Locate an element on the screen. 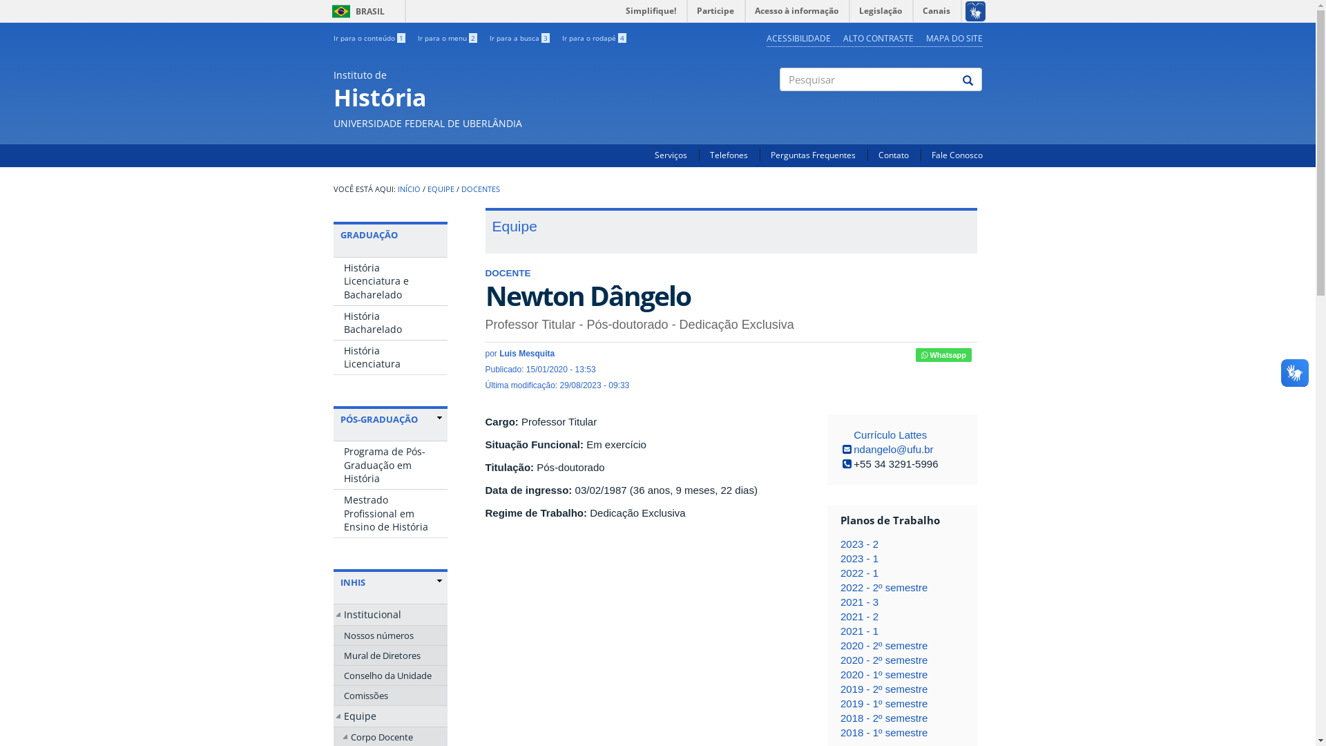  2021 - 2 is located at coordinates (859, 616).